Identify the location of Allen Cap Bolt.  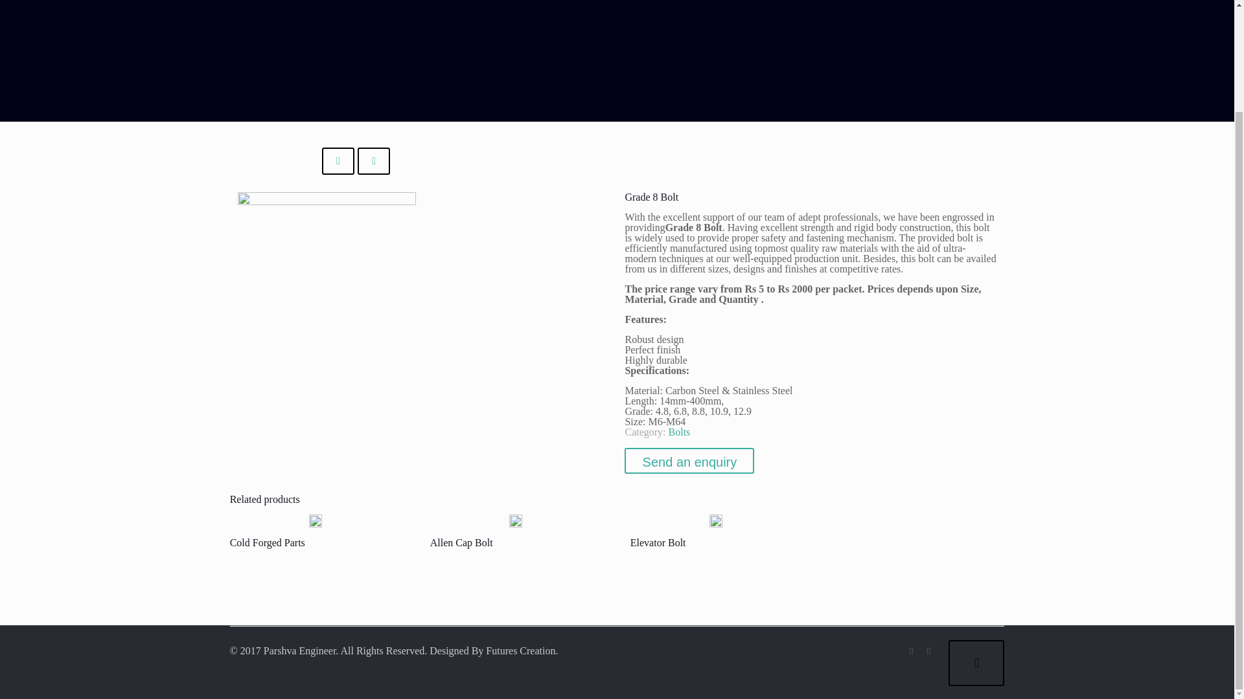
(461, 542).